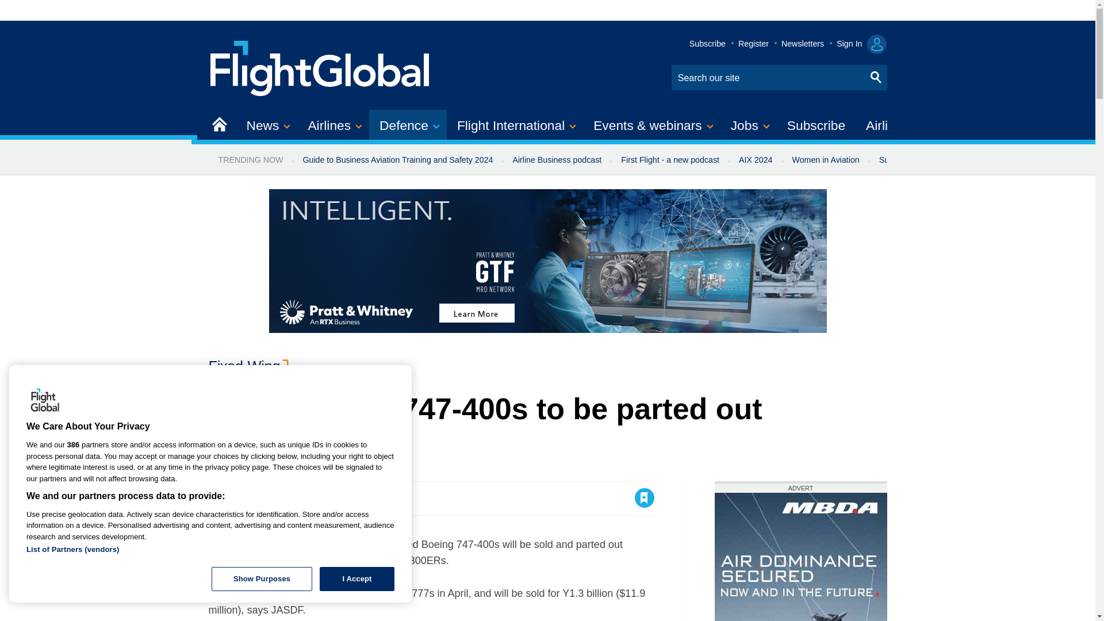  I want to click on First Flight - a new podcast, so click(670, 160).